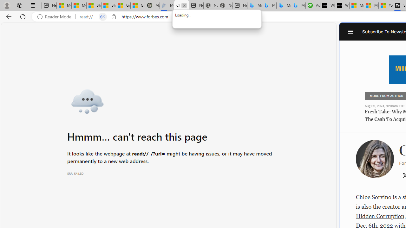  I want to click on Chloe Sorvino, so click(181, 6).